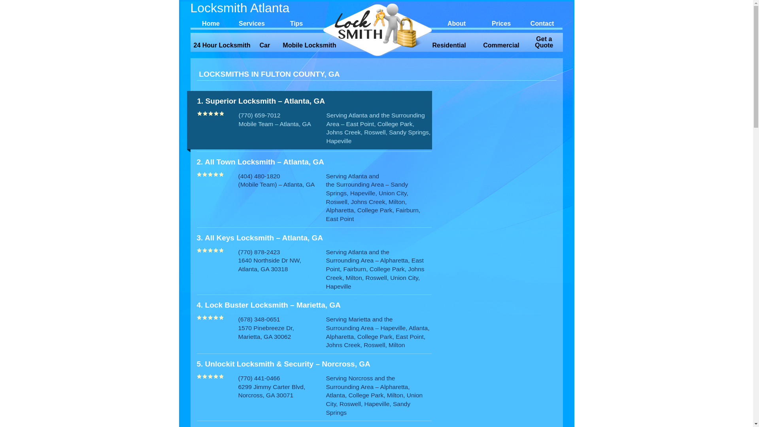  What do you see at coordinates (296, 23) in the screenshot?
I see `Tips` at bounding box center [296, 23].